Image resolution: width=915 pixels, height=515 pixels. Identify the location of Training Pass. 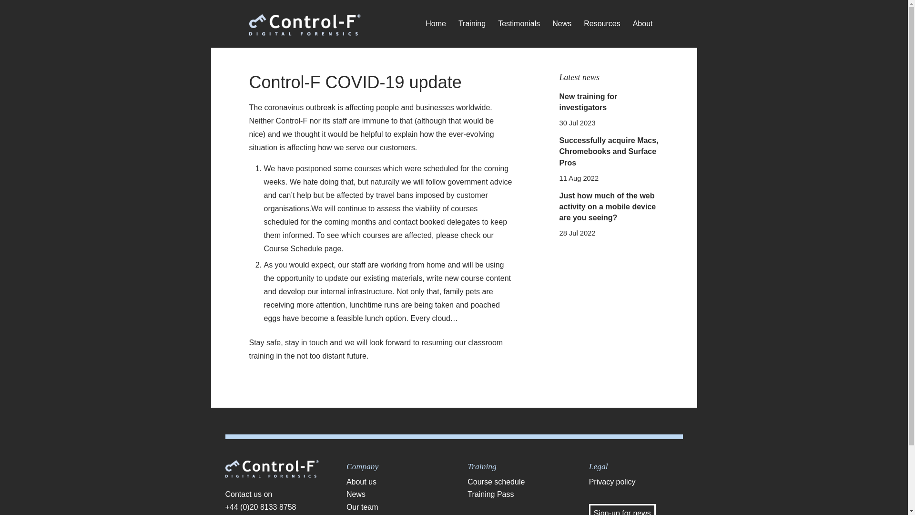
(515, 494).